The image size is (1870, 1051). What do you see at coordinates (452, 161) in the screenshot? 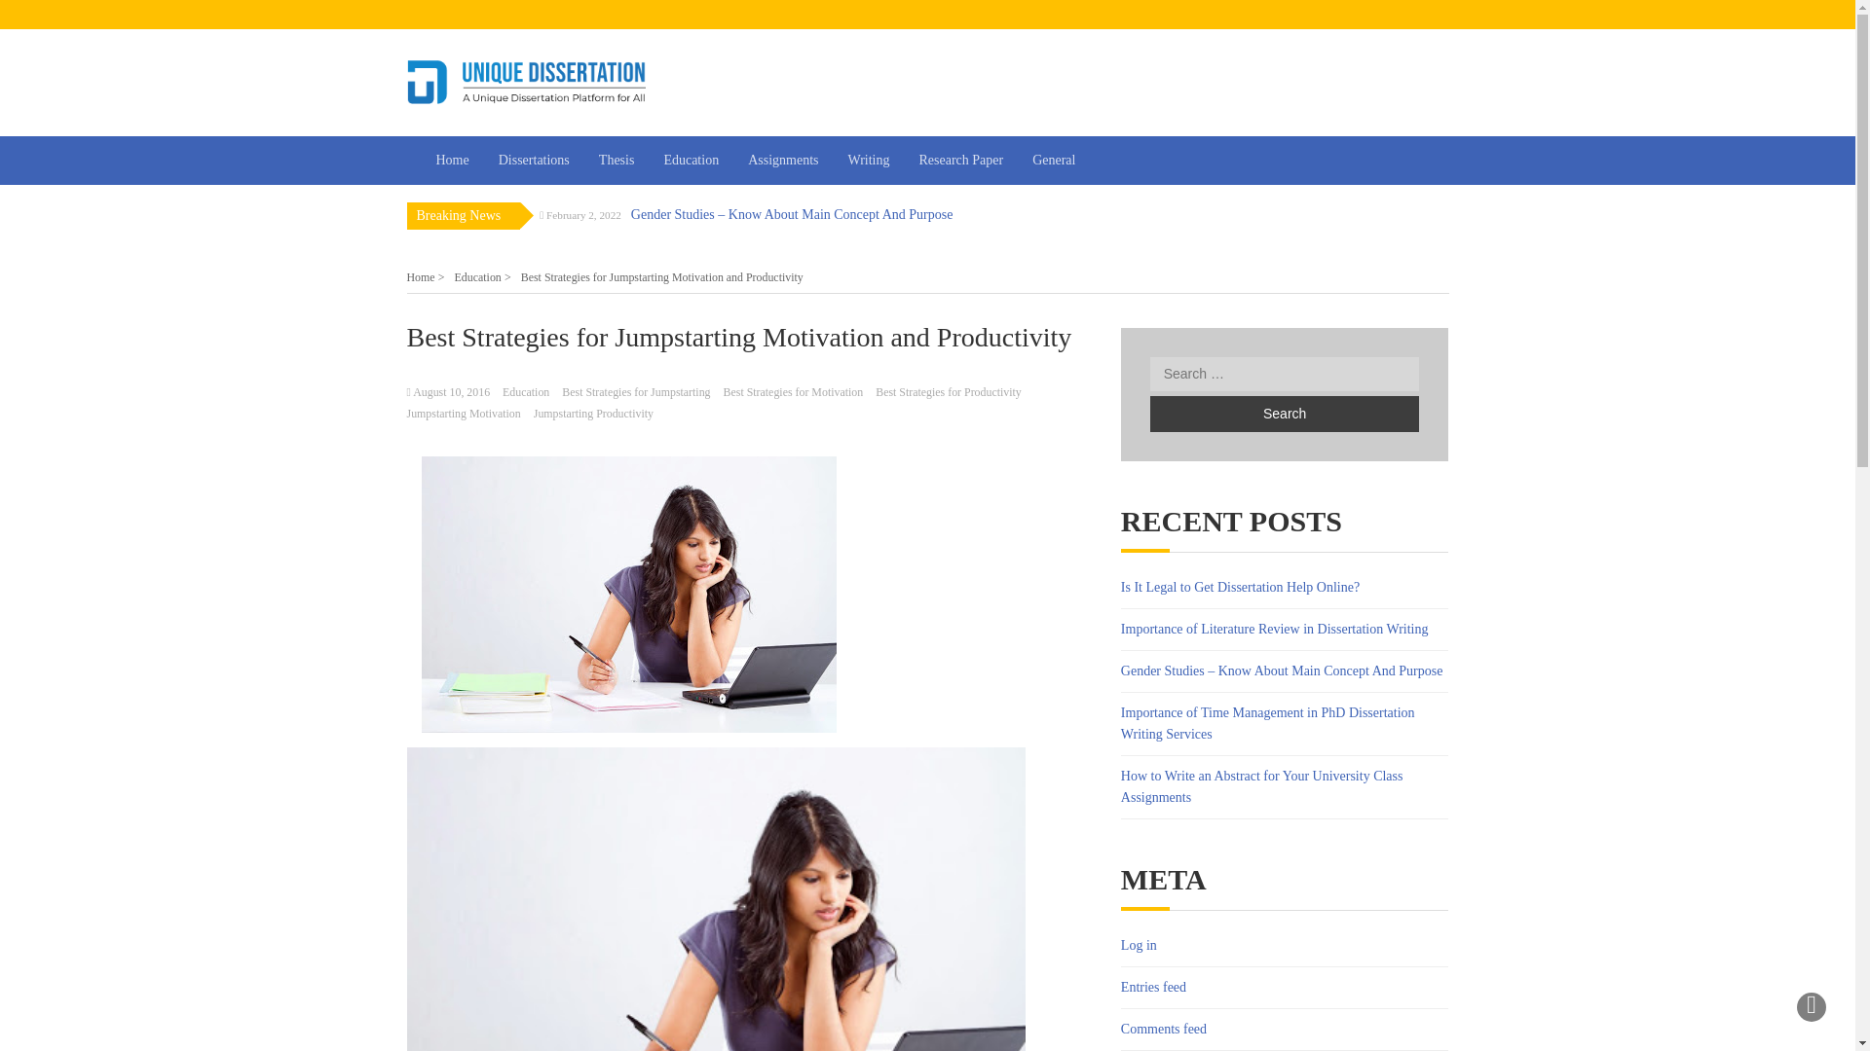
I see `Home` at bounding box center [452, 161].